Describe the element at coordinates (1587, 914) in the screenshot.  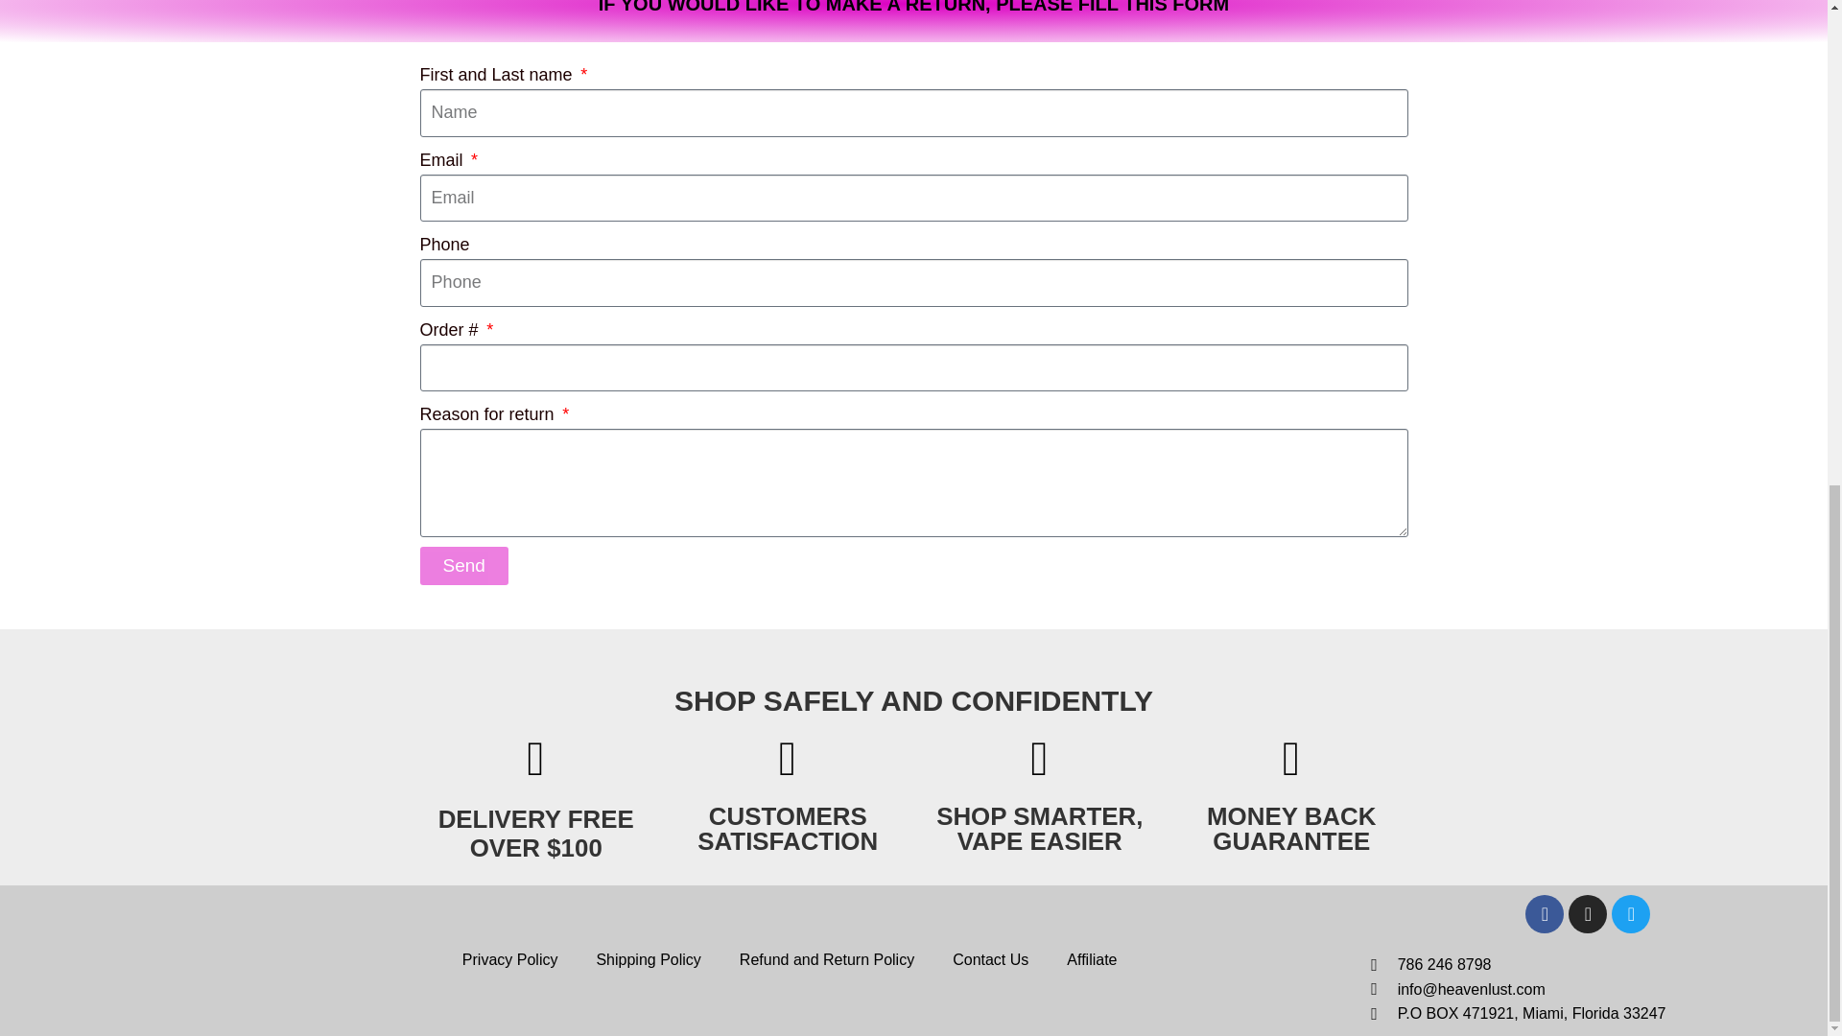
I see `Instagram` at that location.